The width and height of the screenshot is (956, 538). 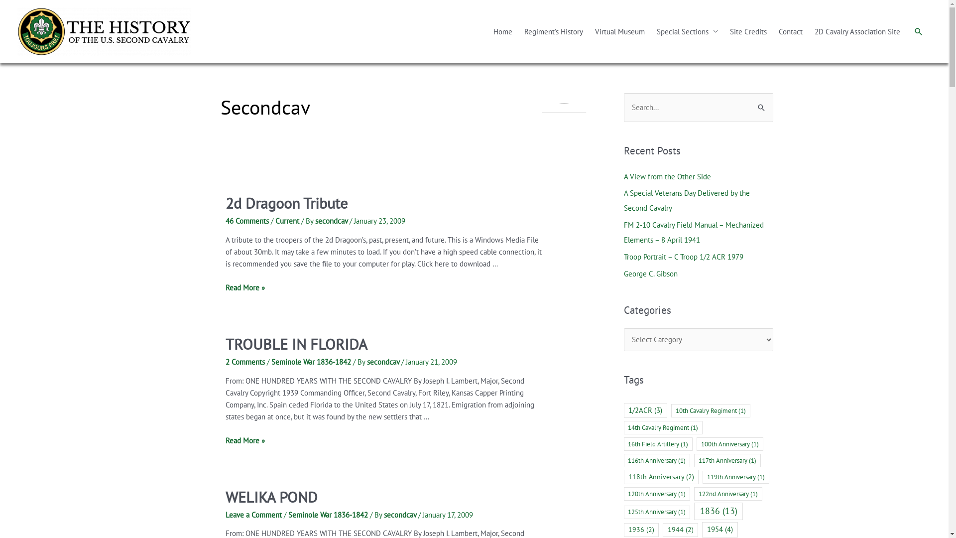 I want to click on 1954 (4), so click(x=720, y=530).